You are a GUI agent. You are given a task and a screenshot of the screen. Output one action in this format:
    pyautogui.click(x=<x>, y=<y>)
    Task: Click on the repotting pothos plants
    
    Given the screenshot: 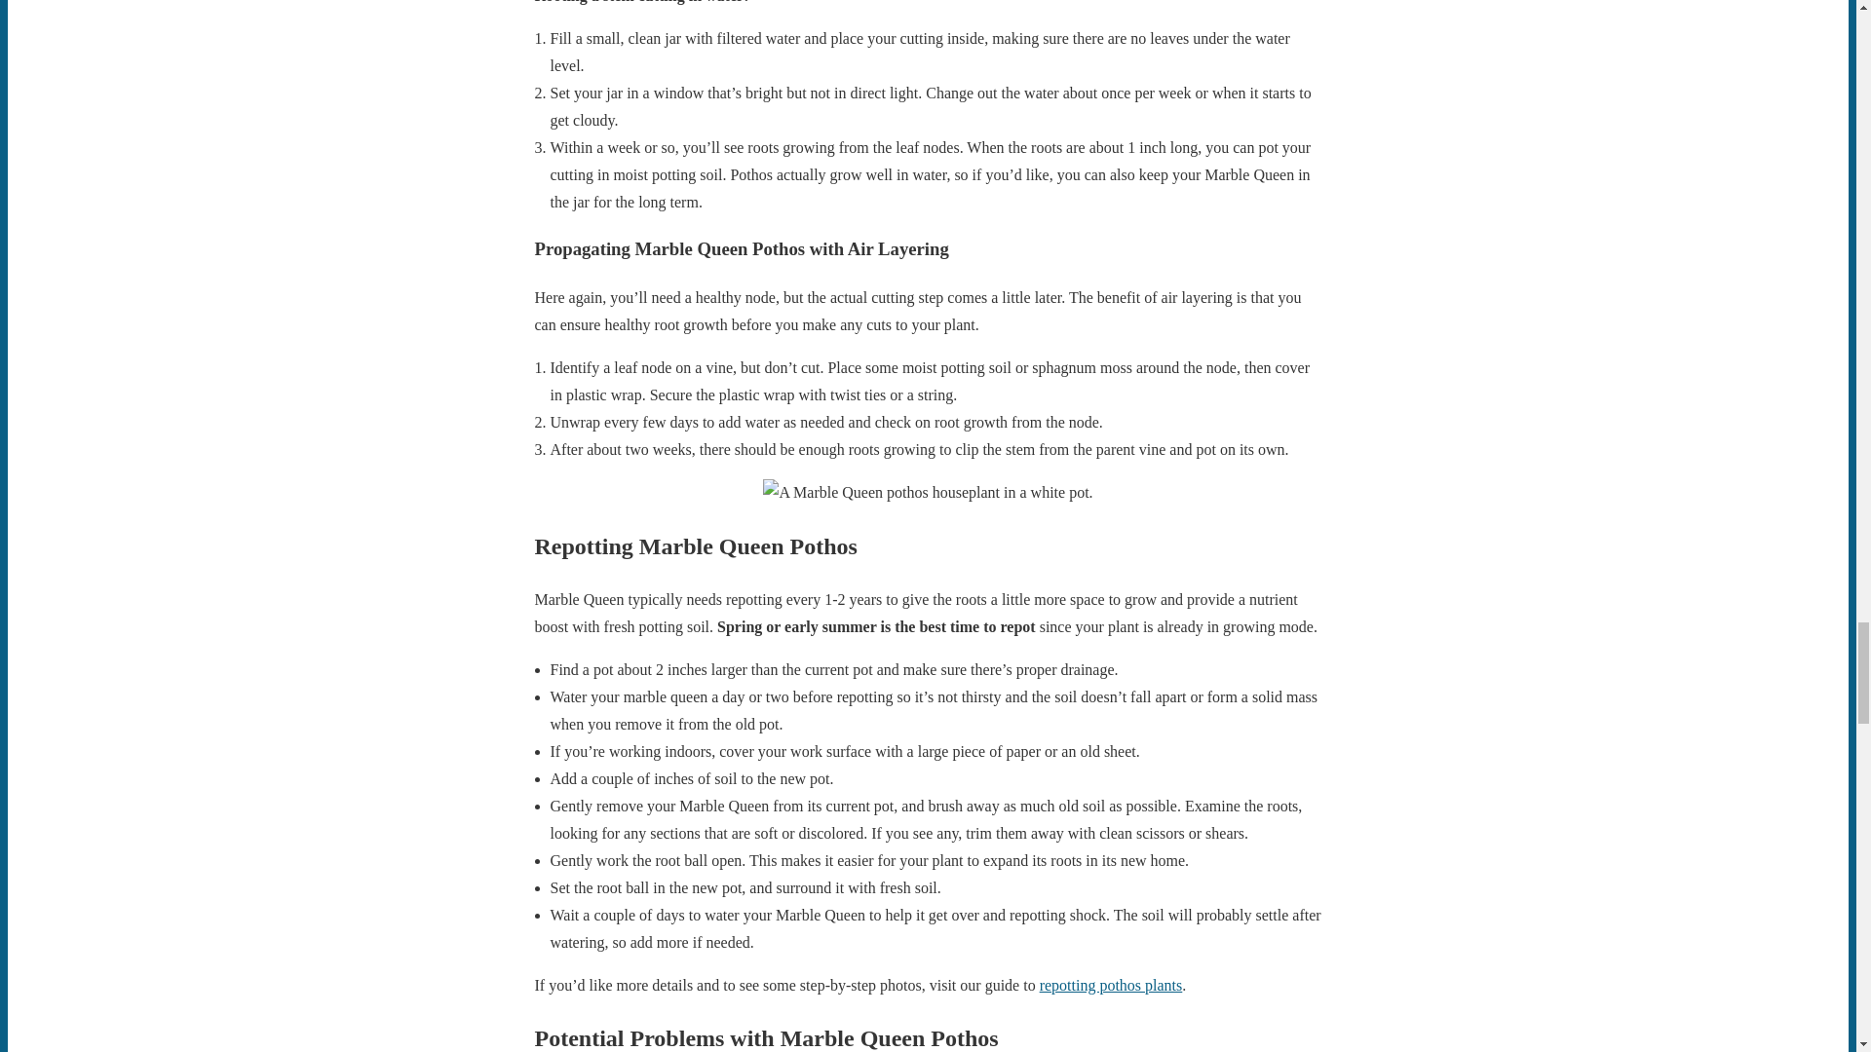 What is the action you would take?
    pyautogui.click(x=1111, y=985)
    